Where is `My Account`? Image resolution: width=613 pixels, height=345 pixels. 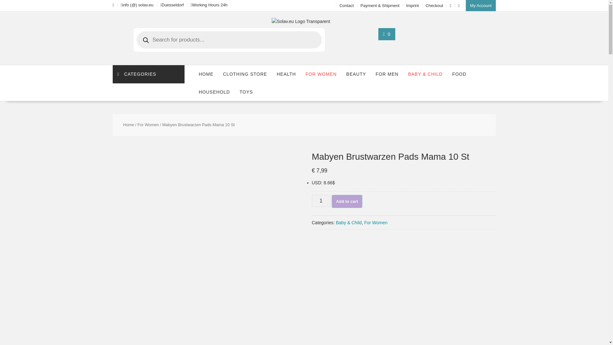 My Account is located at coordinates (481, 5).